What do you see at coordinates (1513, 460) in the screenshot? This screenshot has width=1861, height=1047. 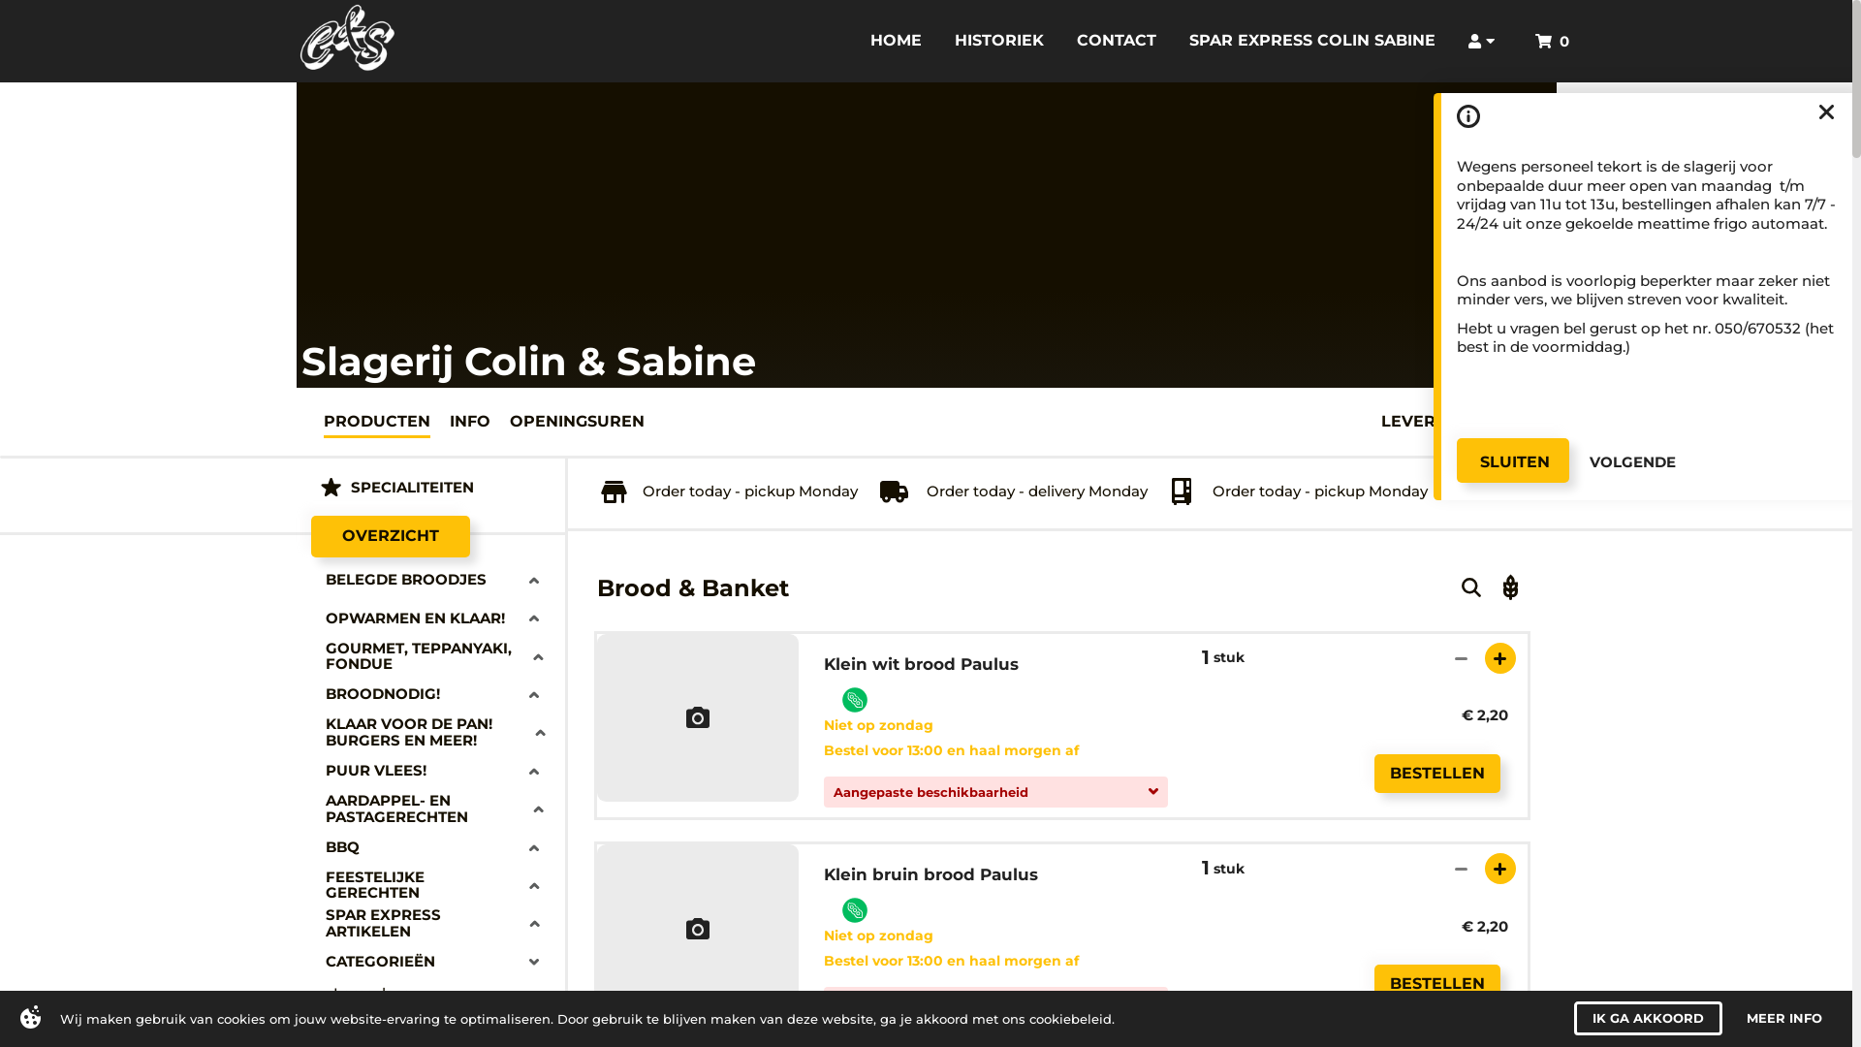 I see `SLUITEN` at bounding box center [1513, 460].